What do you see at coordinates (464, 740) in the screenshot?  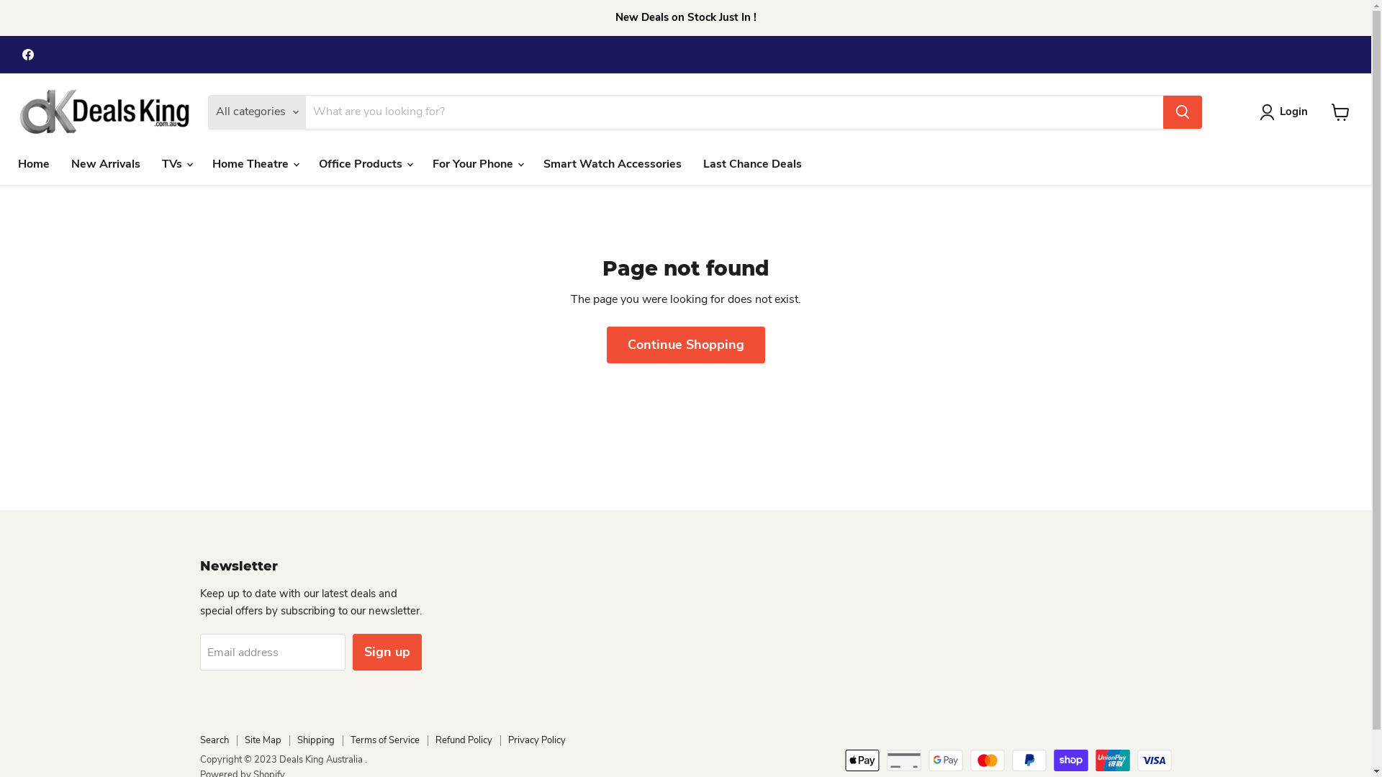 I see `Refund Policy` at bounding box center [464, 740].